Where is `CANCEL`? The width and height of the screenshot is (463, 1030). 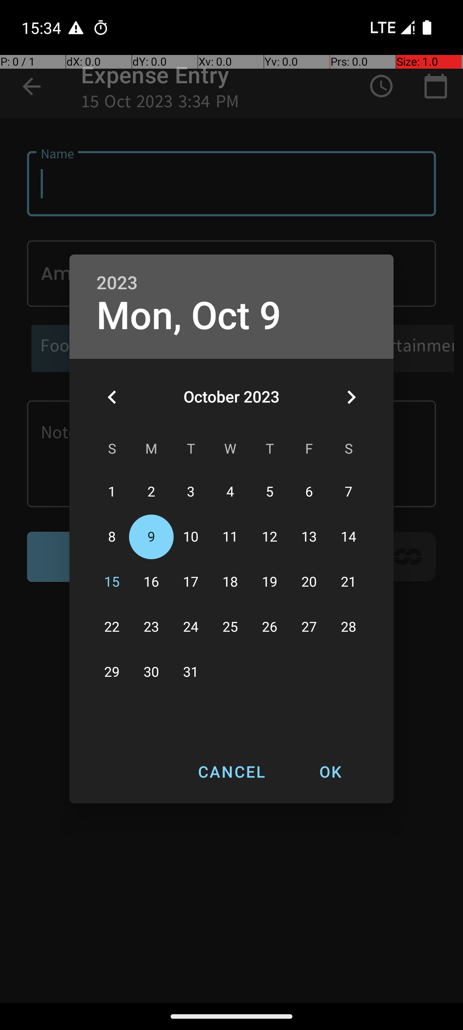
CANCEL is located at coordinates (231, 772).